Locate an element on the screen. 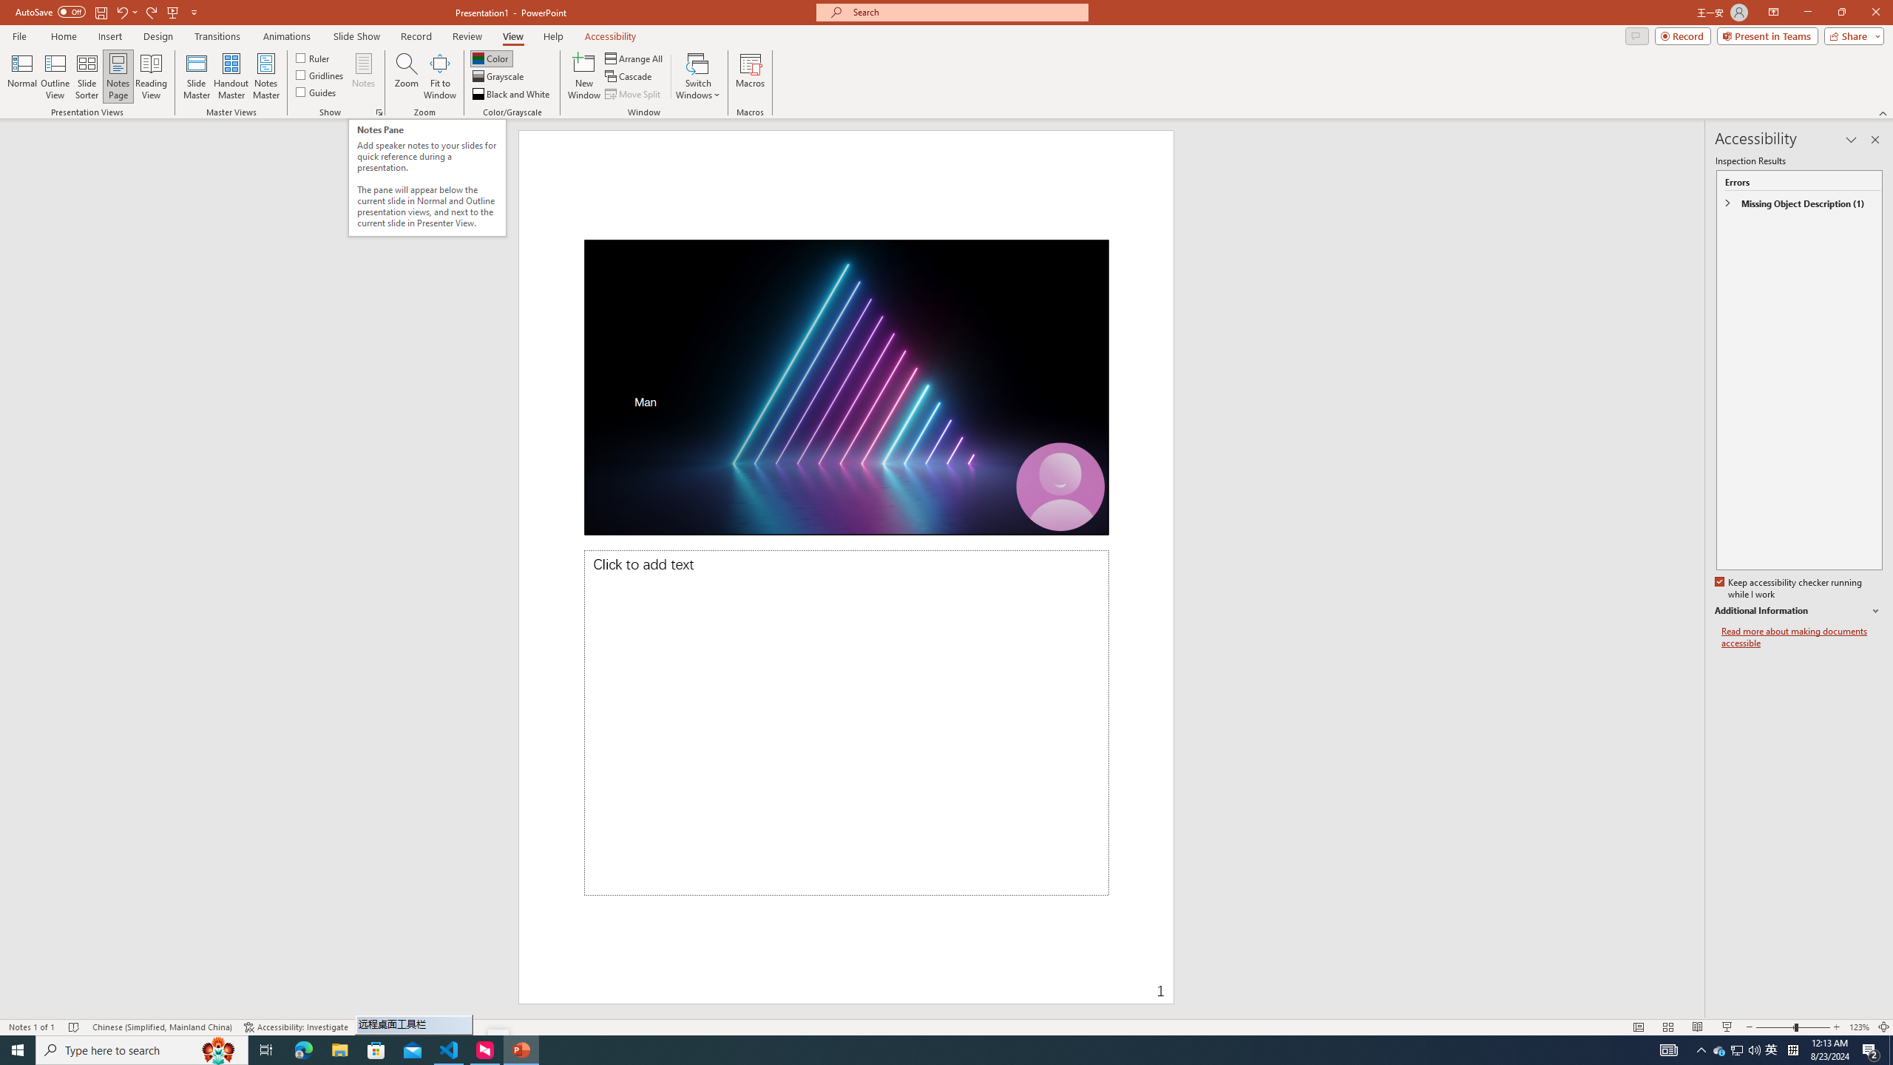 The image size is (1893, 1065). Notes Master is located at coordinates (265, 76).